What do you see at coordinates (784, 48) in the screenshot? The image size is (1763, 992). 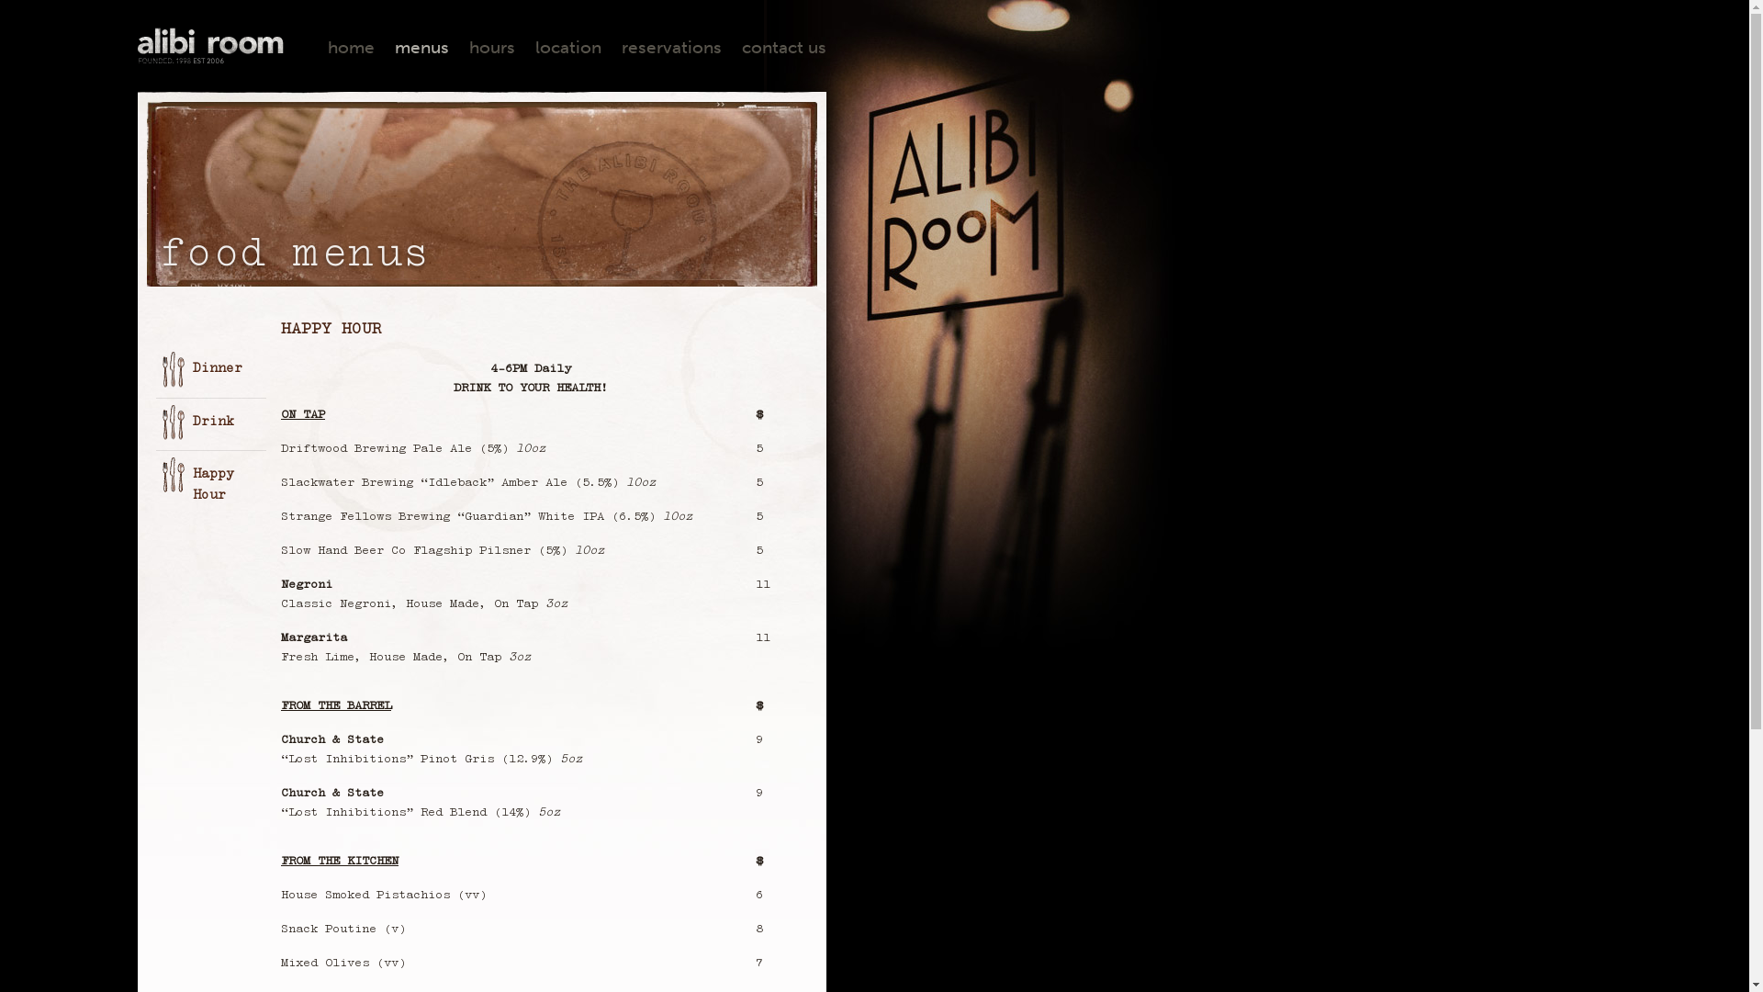 I see `contact us` at bounding box center [784, 48].